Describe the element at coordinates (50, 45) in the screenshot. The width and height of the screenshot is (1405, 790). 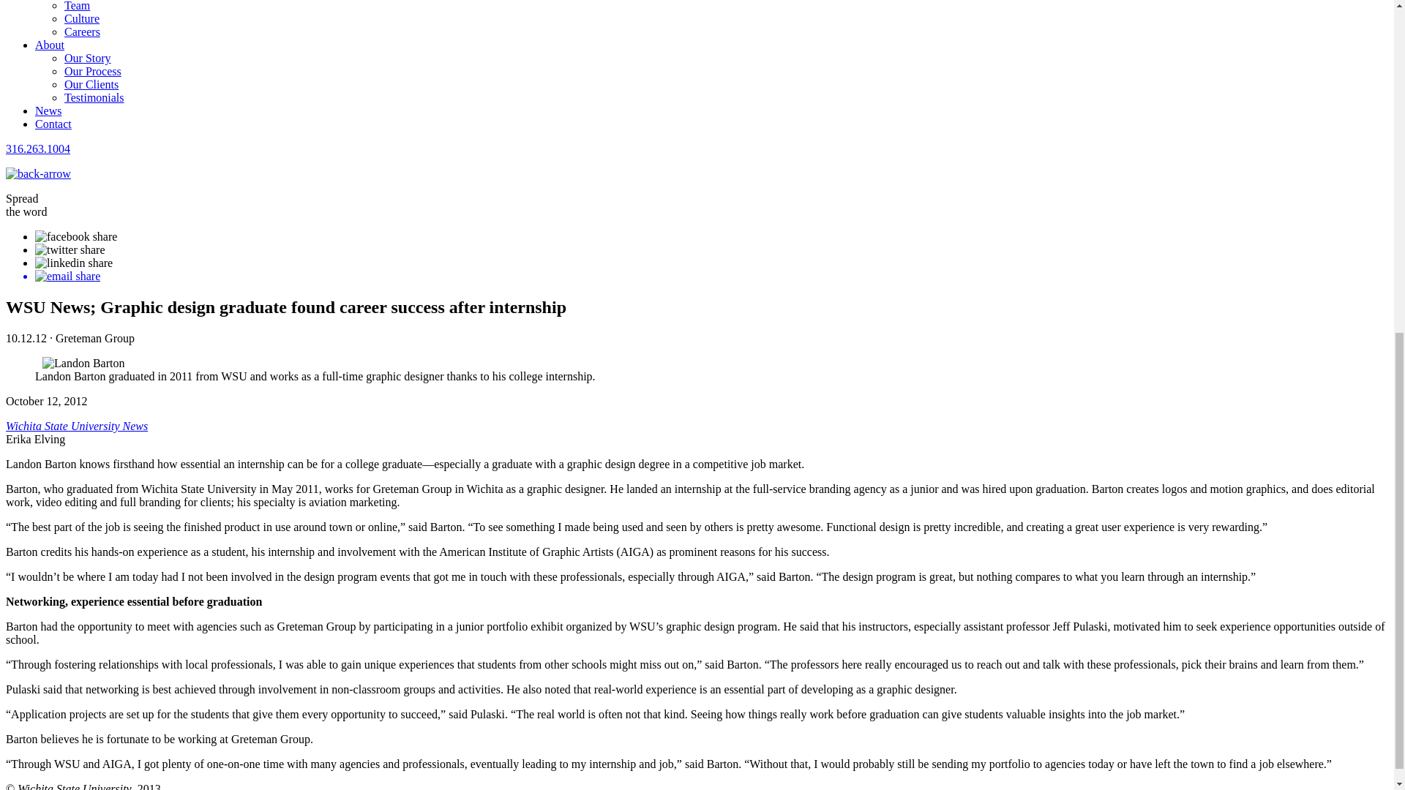
I see `About` at that location.